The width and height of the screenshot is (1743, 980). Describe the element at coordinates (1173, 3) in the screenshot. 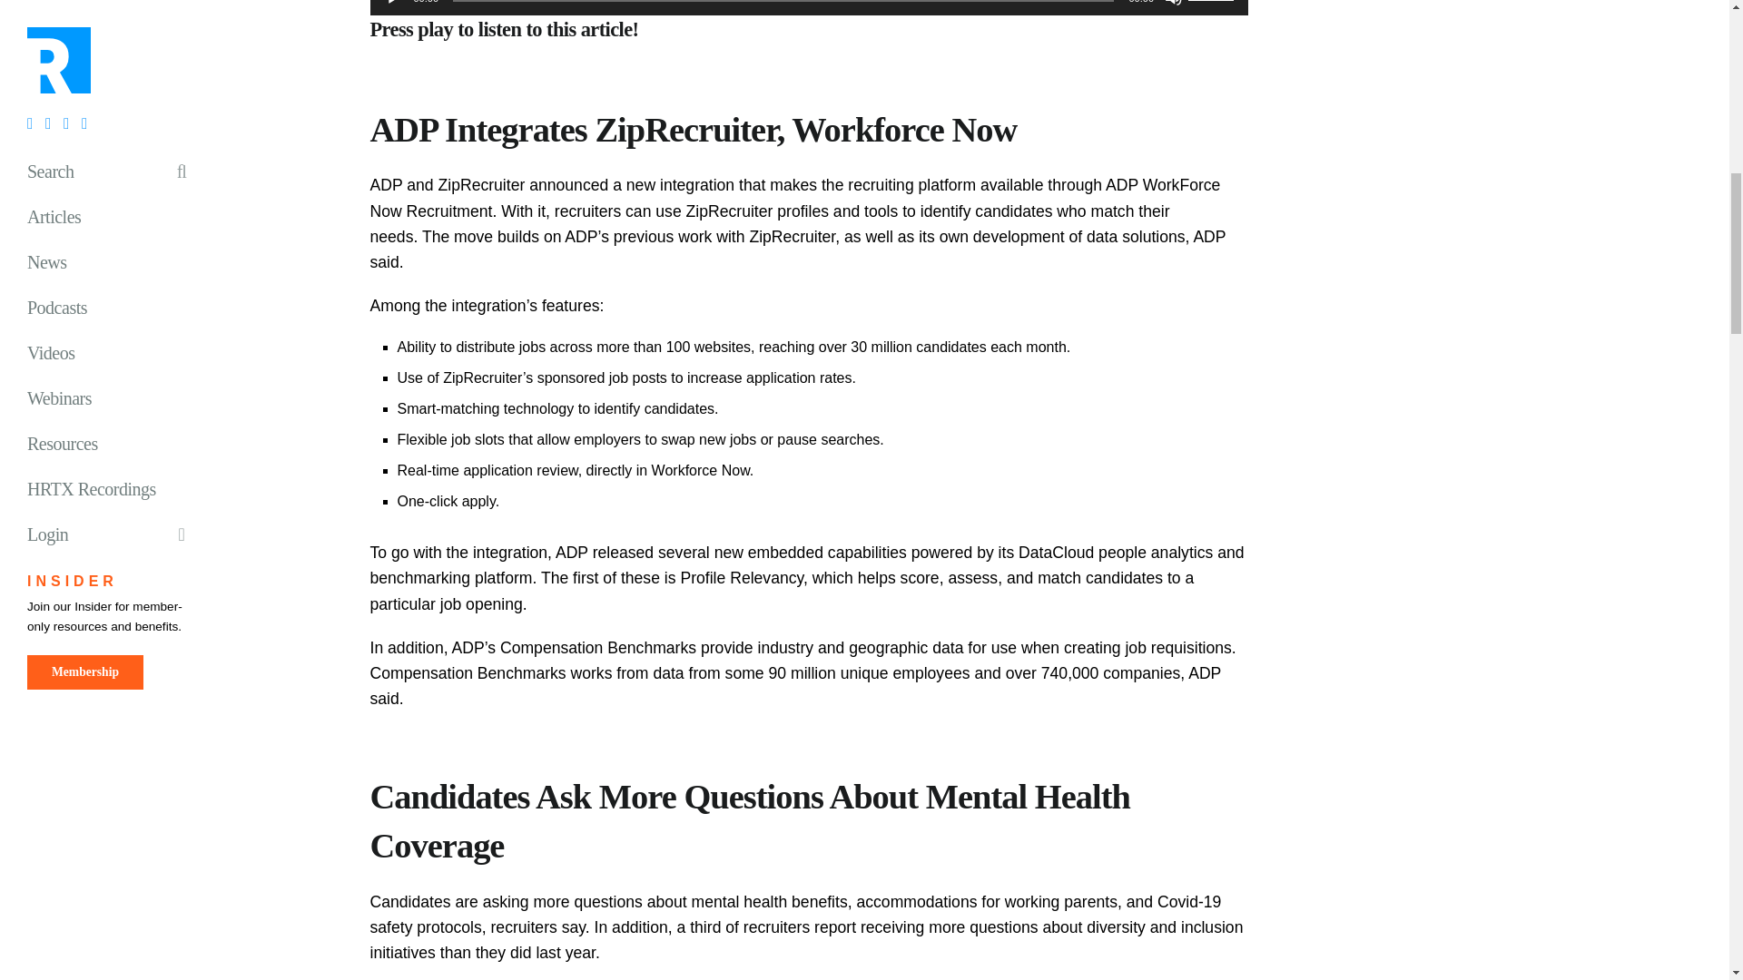

I see `Mute` at that location.